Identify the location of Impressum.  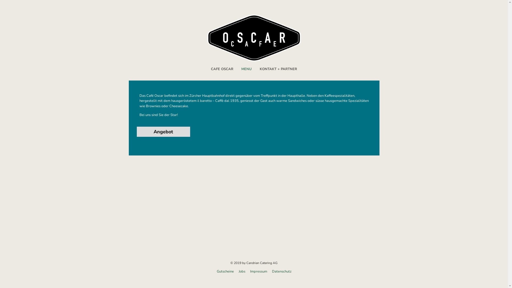
(257, 271).